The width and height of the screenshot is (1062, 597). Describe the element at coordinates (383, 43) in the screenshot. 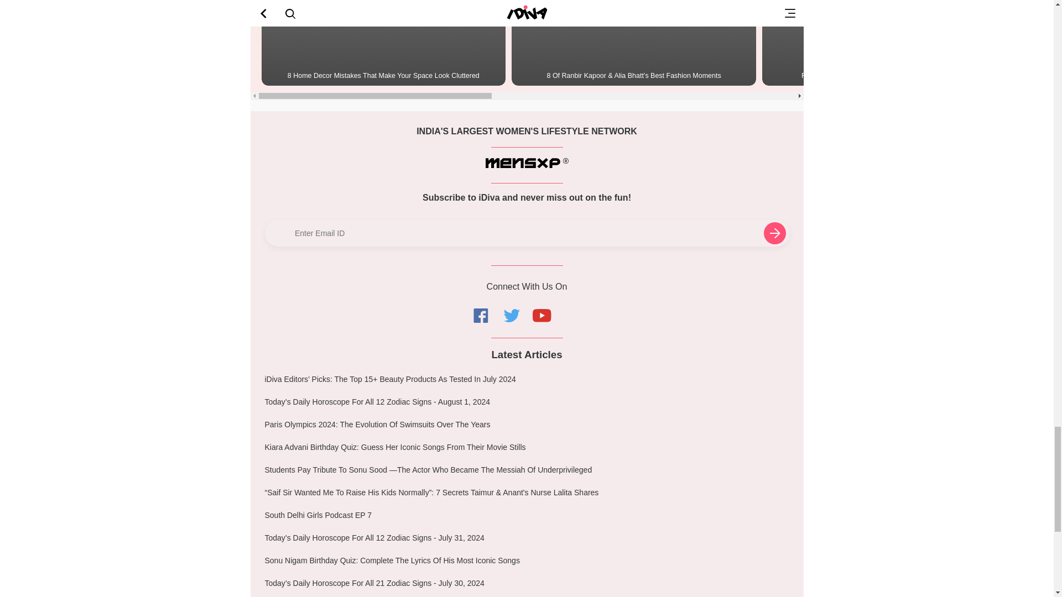

I see `8 Home Decor Mistakes That Make Your Space Look Cluttered` at that location.